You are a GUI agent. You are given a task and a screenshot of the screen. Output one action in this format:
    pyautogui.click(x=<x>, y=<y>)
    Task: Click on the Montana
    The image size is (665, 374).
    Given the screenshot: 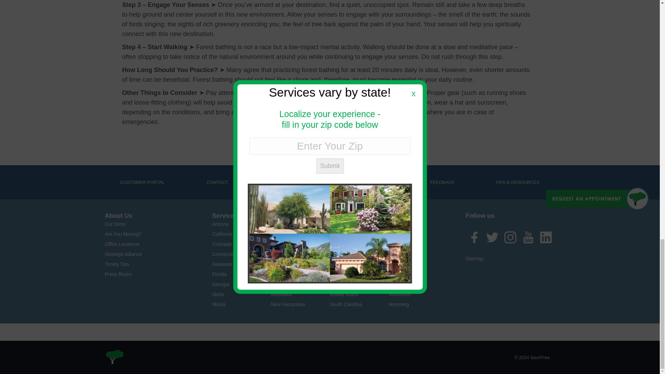 What is the action you would take?
    pyautogui.click(x=280, y=284)
    